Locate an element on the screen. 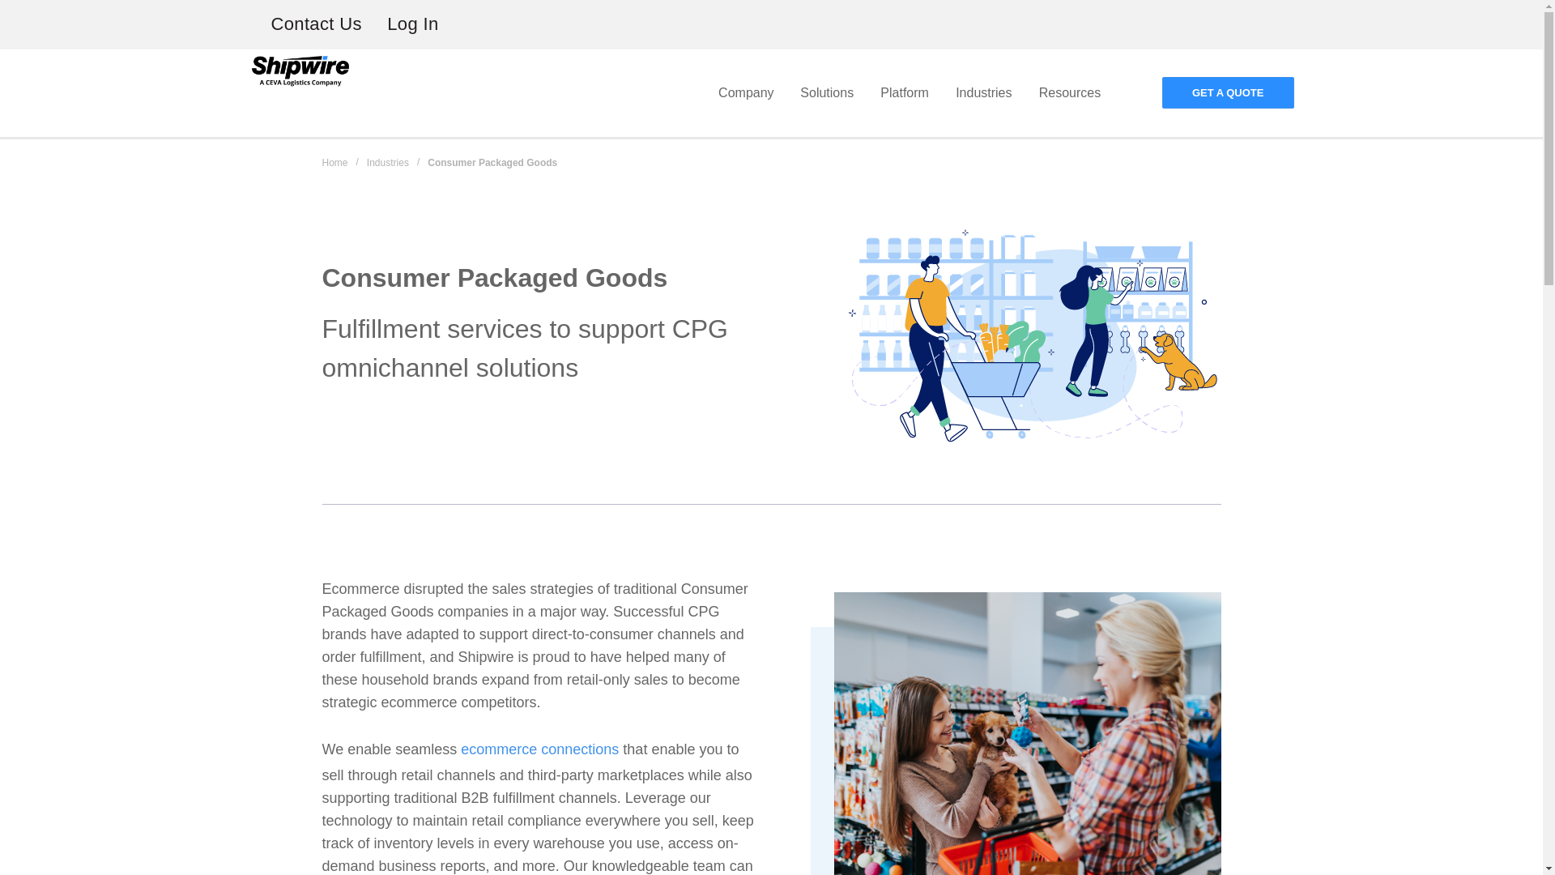 This screenshot has height=875, width=1555. Resources is located at coordinates (1069, 92).